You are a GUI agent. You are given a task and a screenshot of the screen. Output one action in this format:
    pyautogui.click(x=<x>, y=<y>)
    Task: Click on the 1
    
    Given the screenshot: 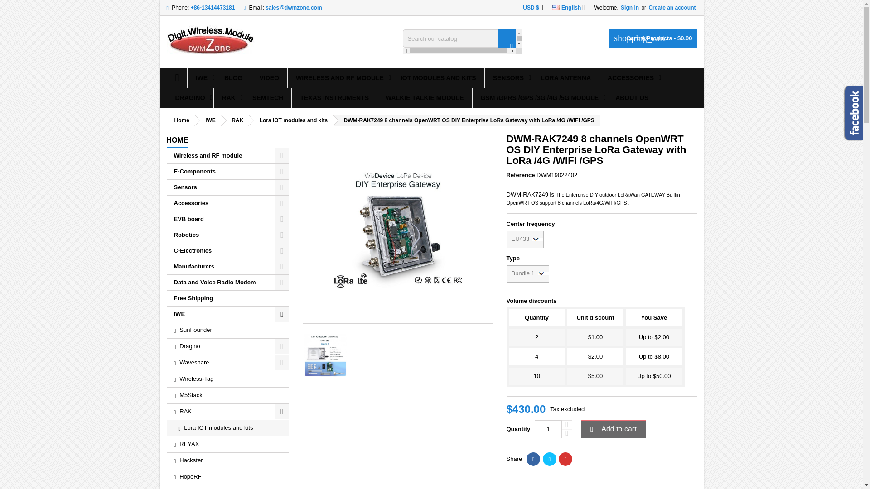 What is the action you would take?
    pyautogui.click(x=548, y=429)
    